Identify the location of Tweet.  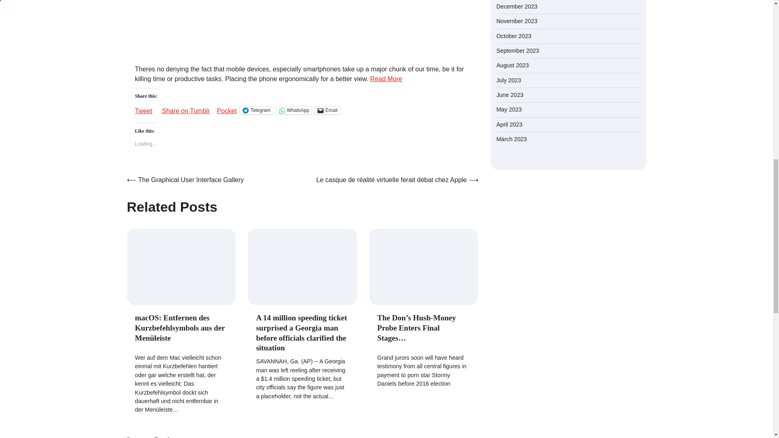
(143, 108).